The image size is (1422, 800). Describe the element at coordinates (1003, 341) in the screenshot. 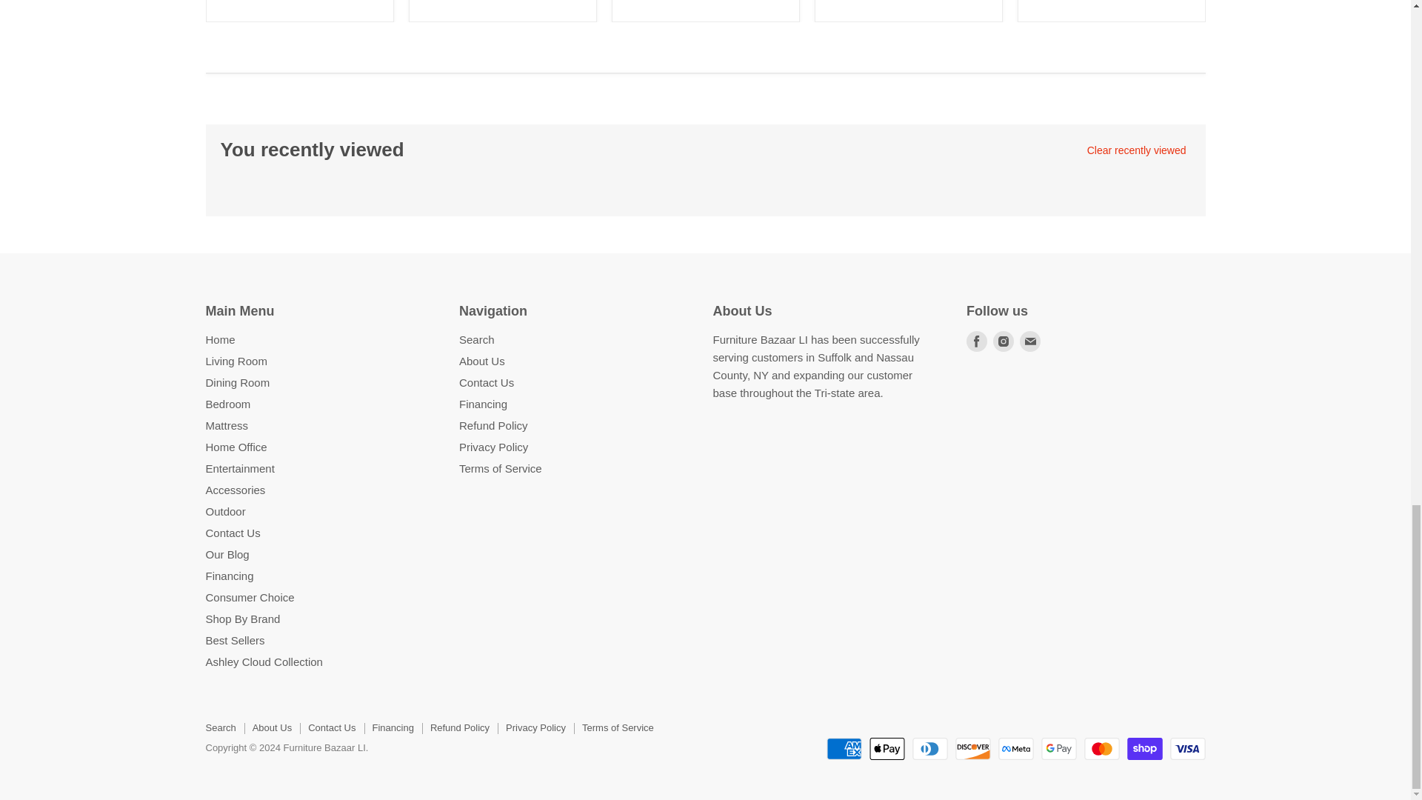

I see `Instagram` at that location.